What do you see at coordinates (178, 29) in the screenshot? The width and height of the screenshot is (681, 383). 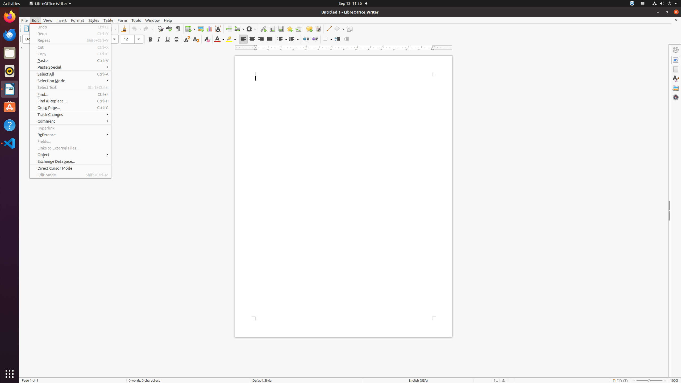 I see `Formatting Marks` at bounding box center [178, 29].